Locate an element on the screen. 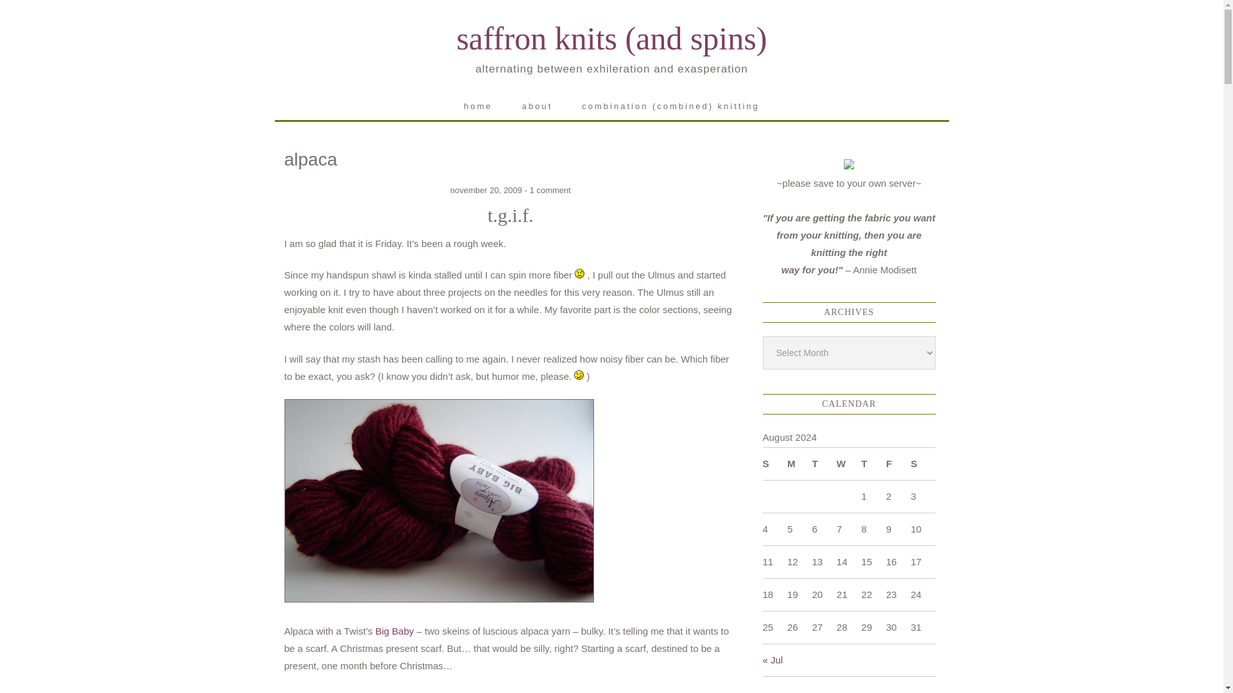  home is located at coordinates (478, 105).